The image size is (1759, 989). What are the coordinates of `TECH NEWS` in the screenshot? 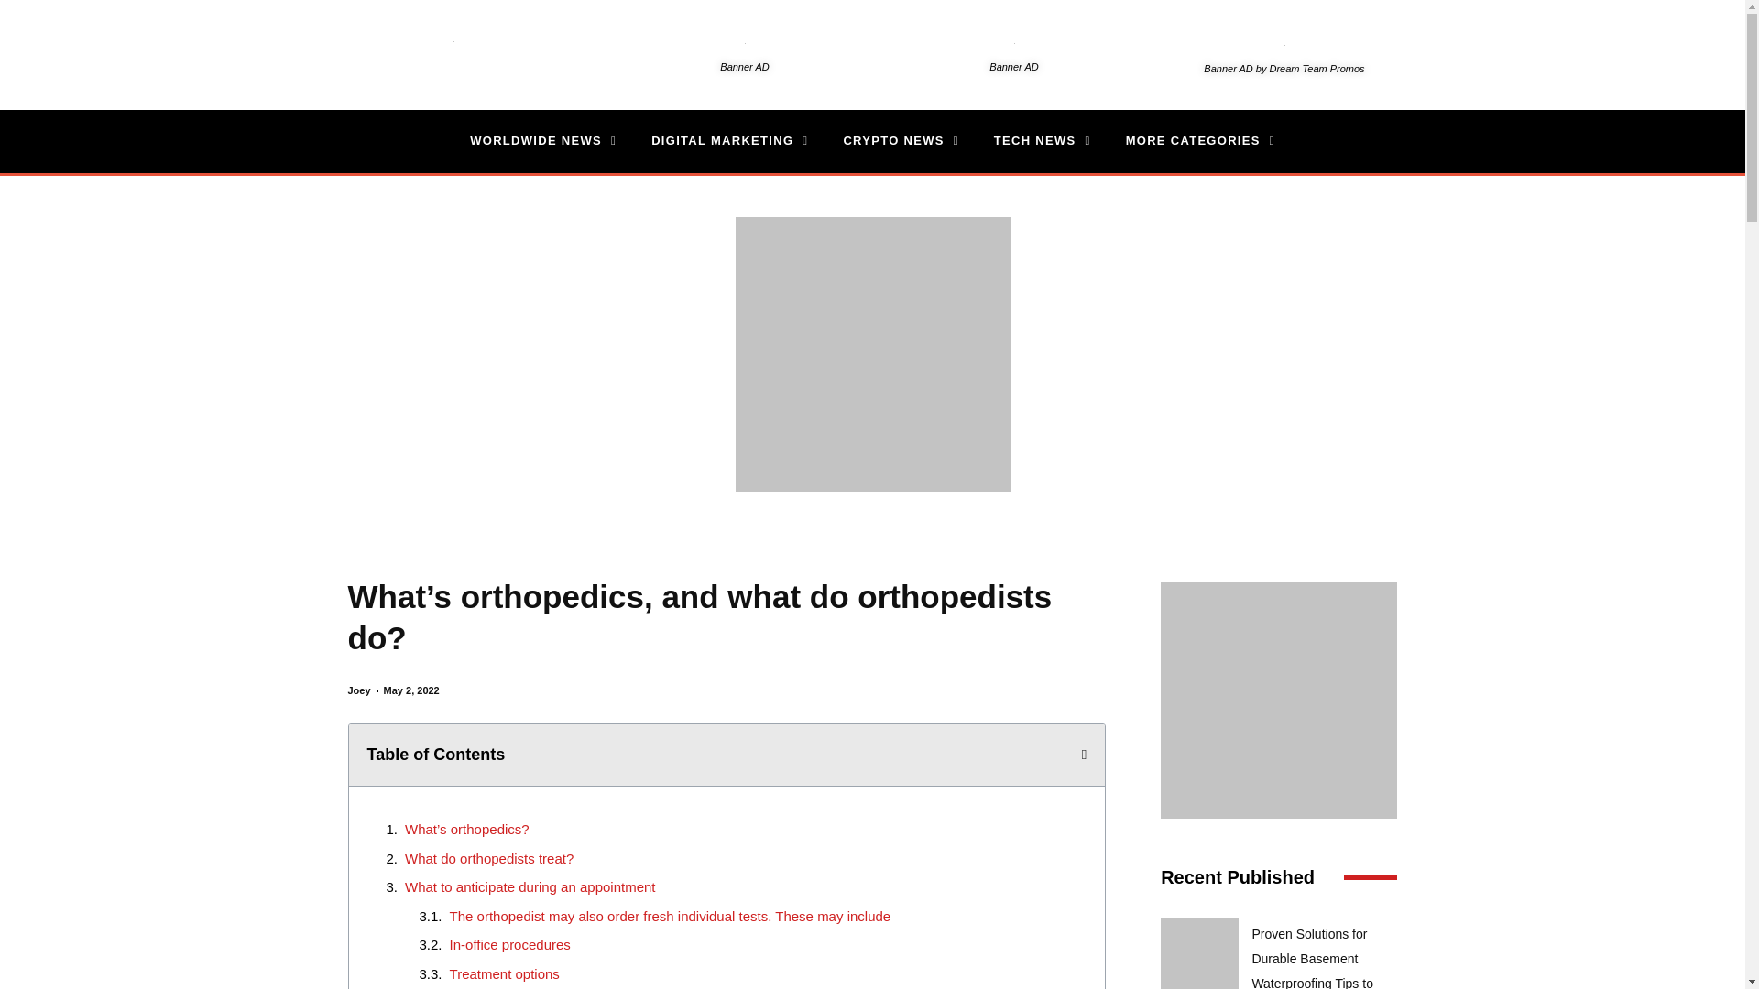 It's located at (1042, 141).